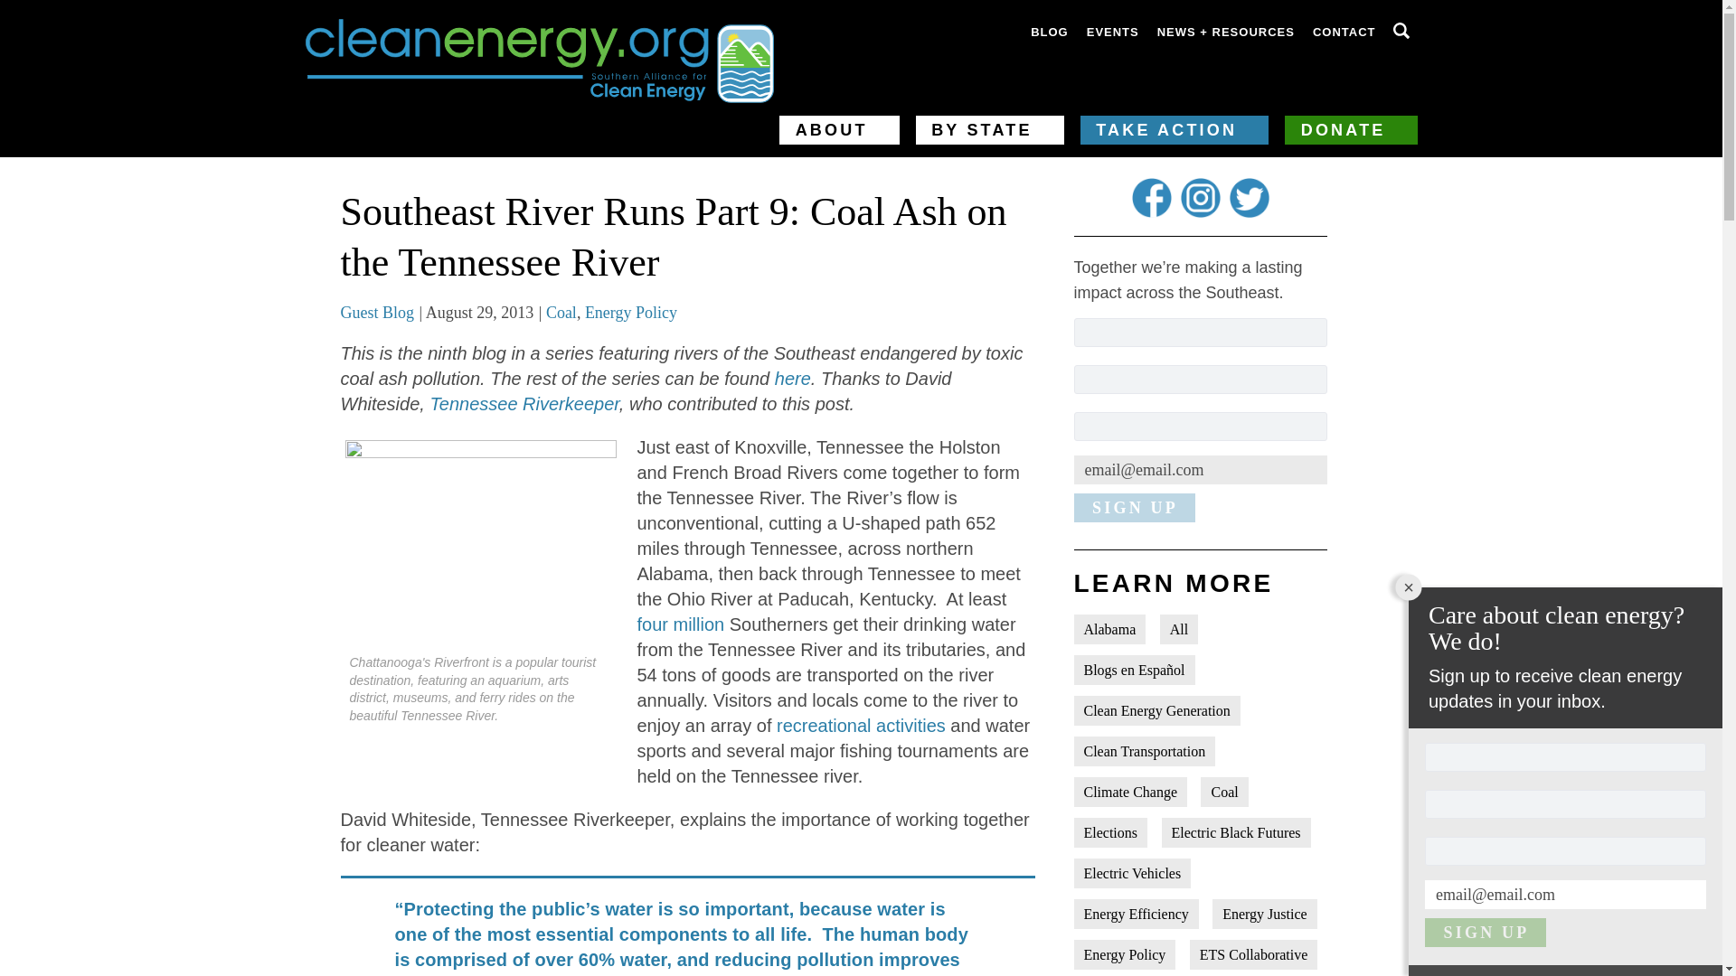 The height and width of the screenshot is (976, 1736). I want to click on DONATE, so click(1350, 130).